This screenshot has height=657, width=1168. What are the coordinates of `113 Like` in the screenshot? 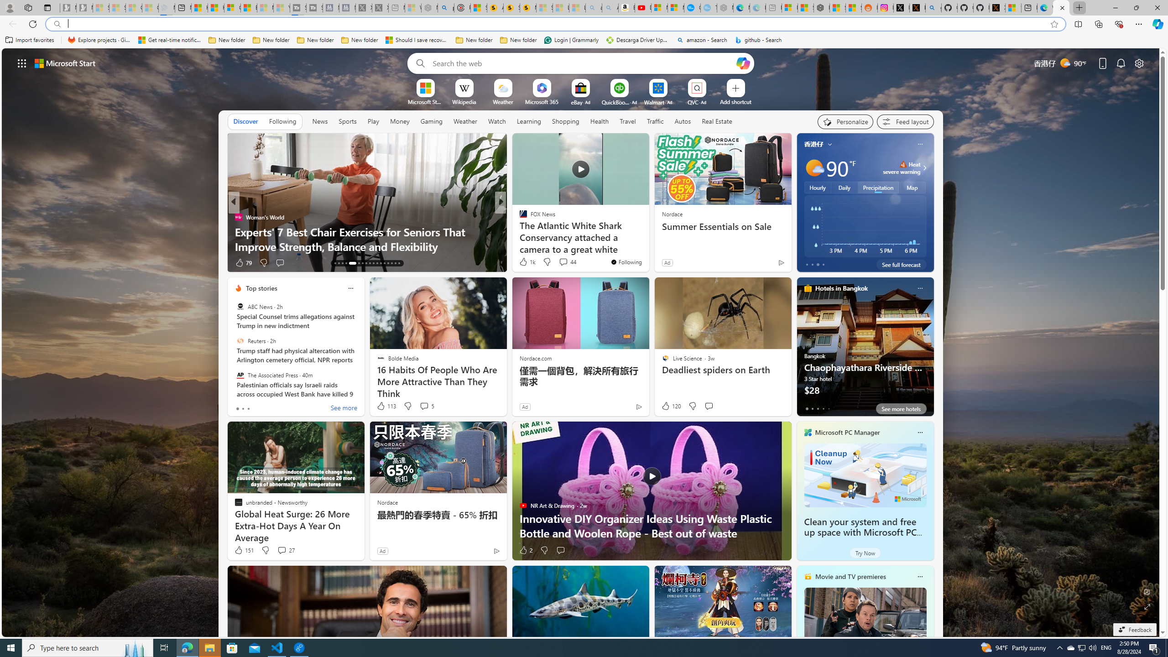 It's located at (386, 406).